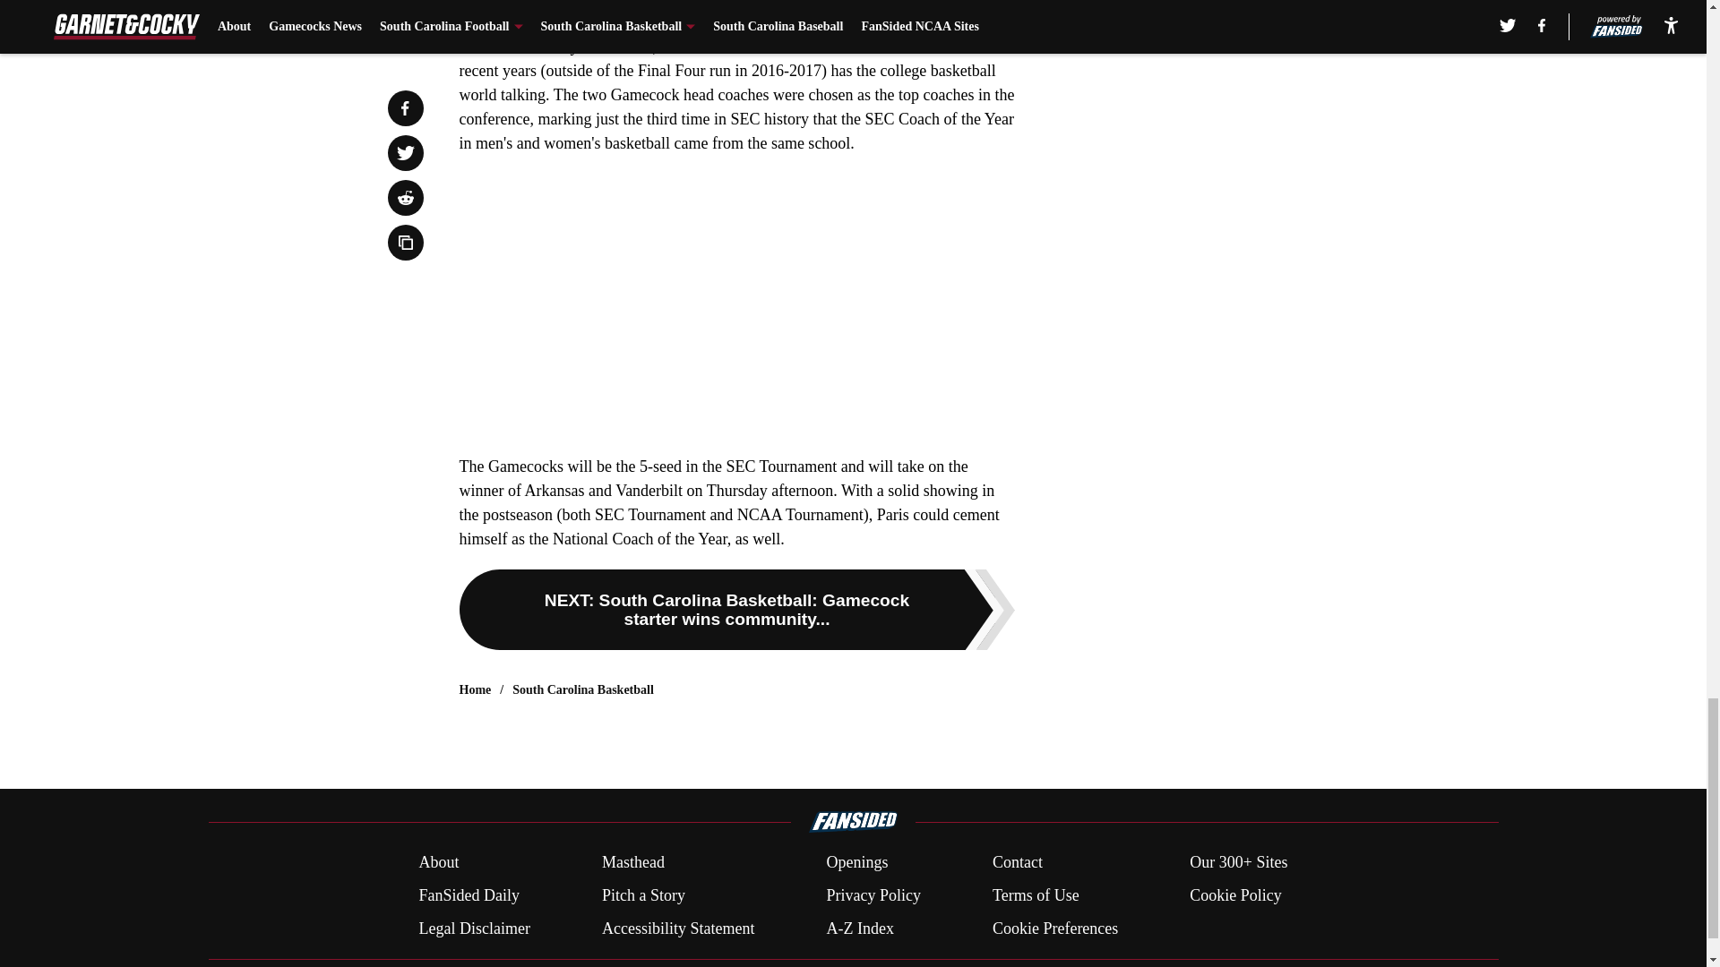 This screenshot has width=1720, height=967. I want to click on Contact, so click(1017, 863).